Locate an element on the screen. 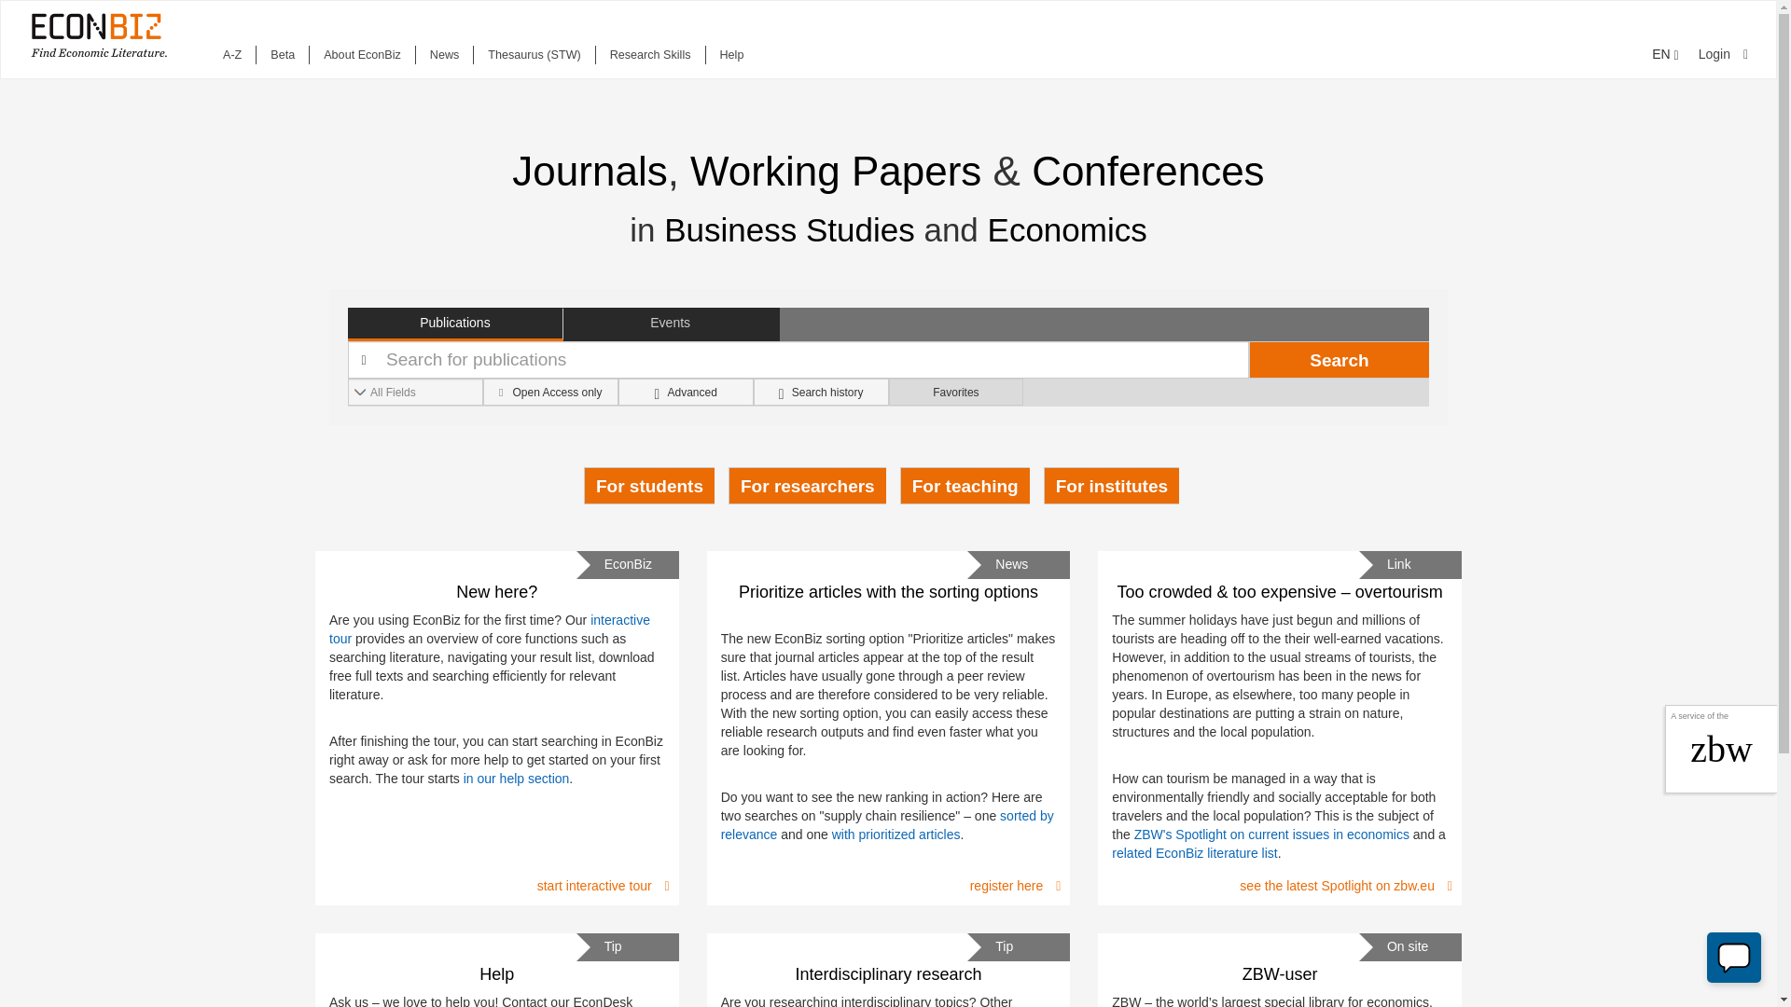 This screenshot has height=1007, width=1791. Business Studies is located at coordinates (789, 229).